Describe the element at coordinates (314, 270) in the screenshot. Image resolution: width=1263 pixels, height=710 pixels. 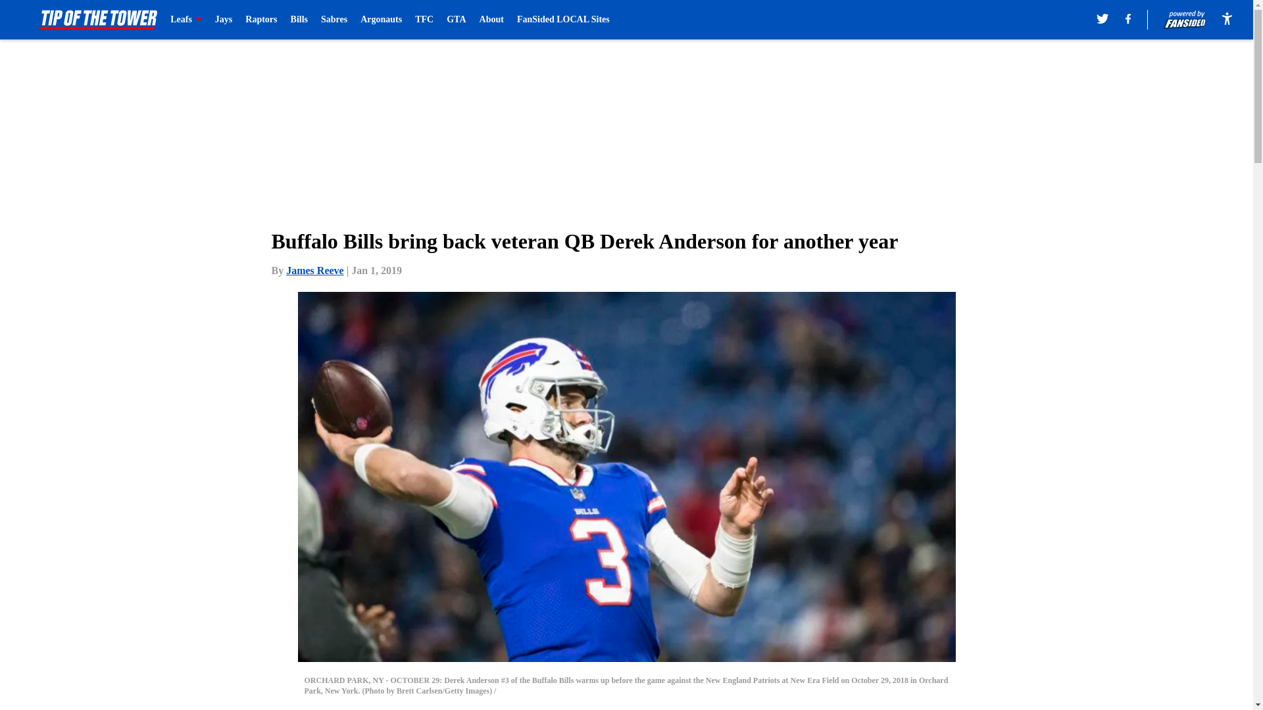
I see `James Reeve` at that location.